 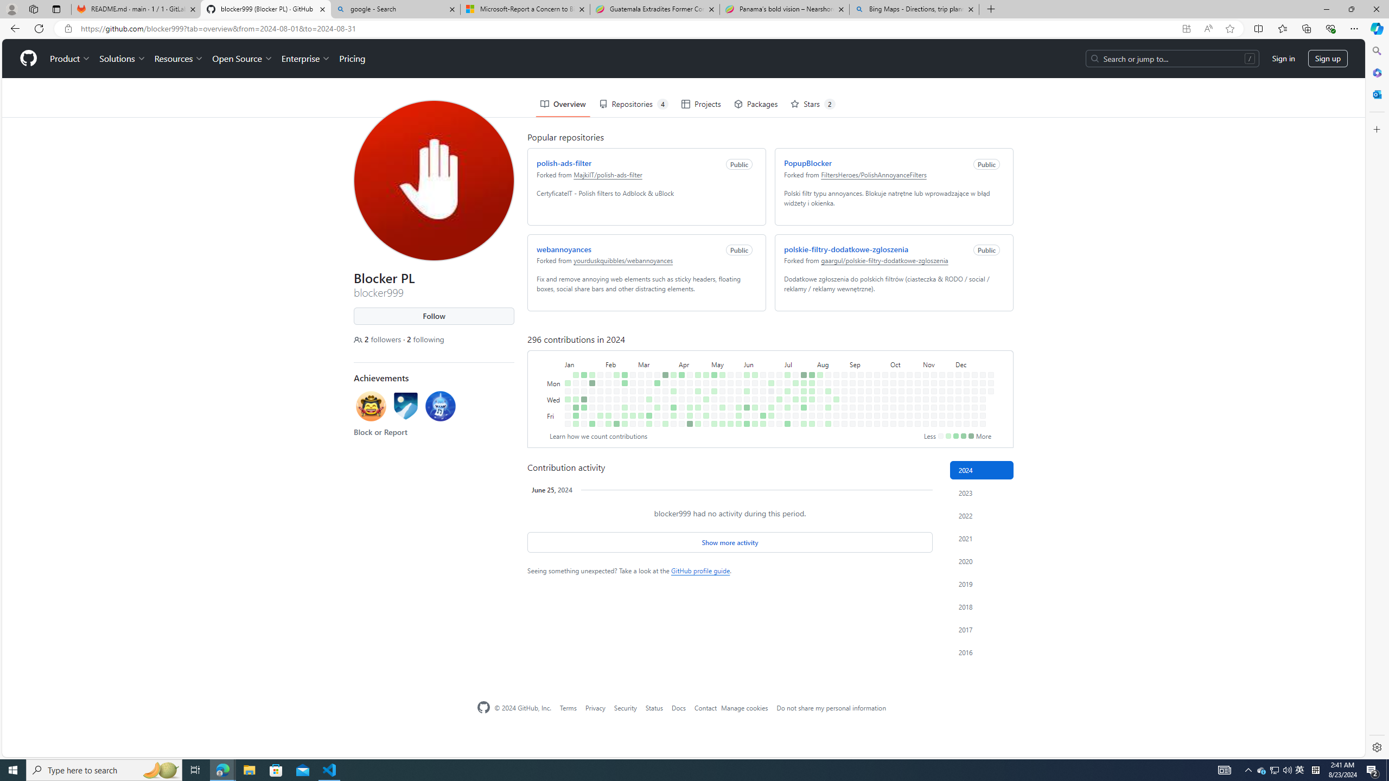 I want to click on Enterprise, so click(x=304, y=20).